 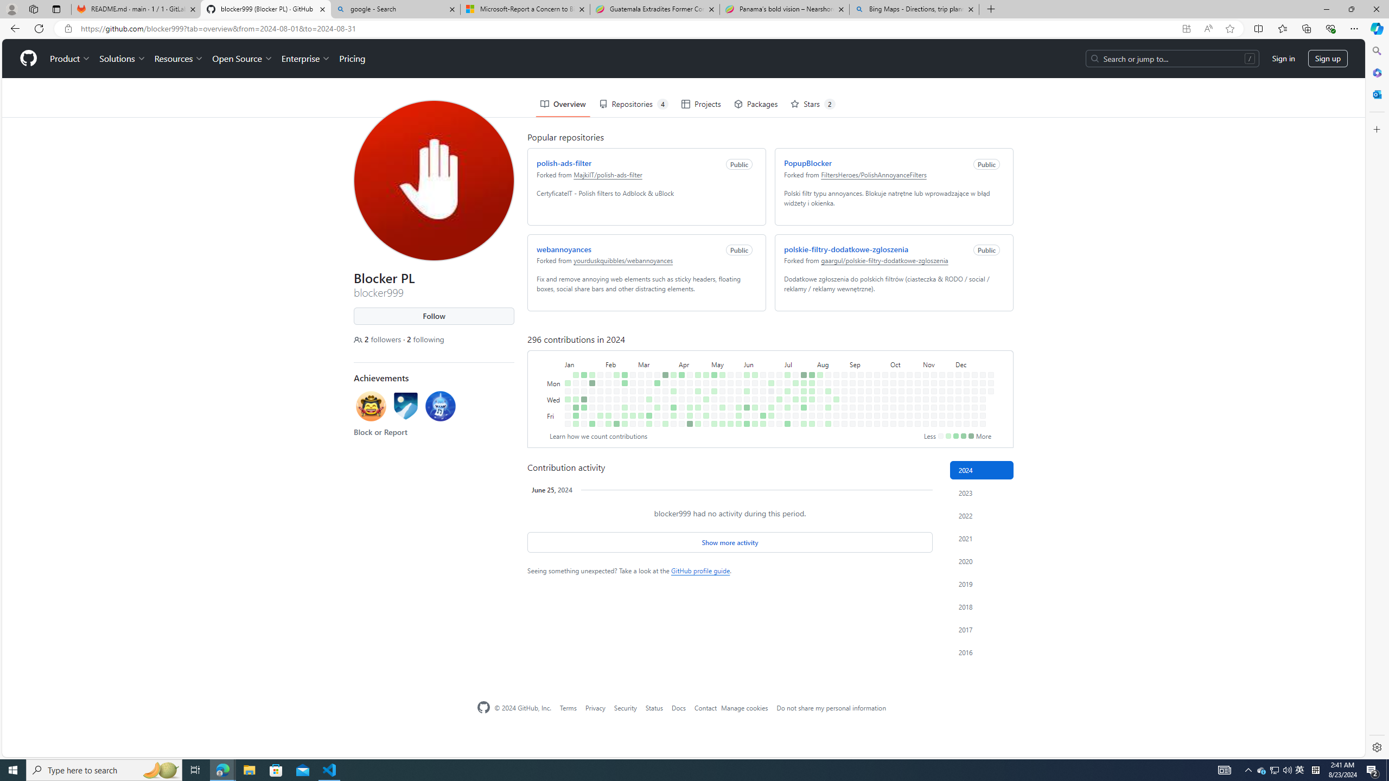 I want to click on Enterprise, so click(x=304, y=20).